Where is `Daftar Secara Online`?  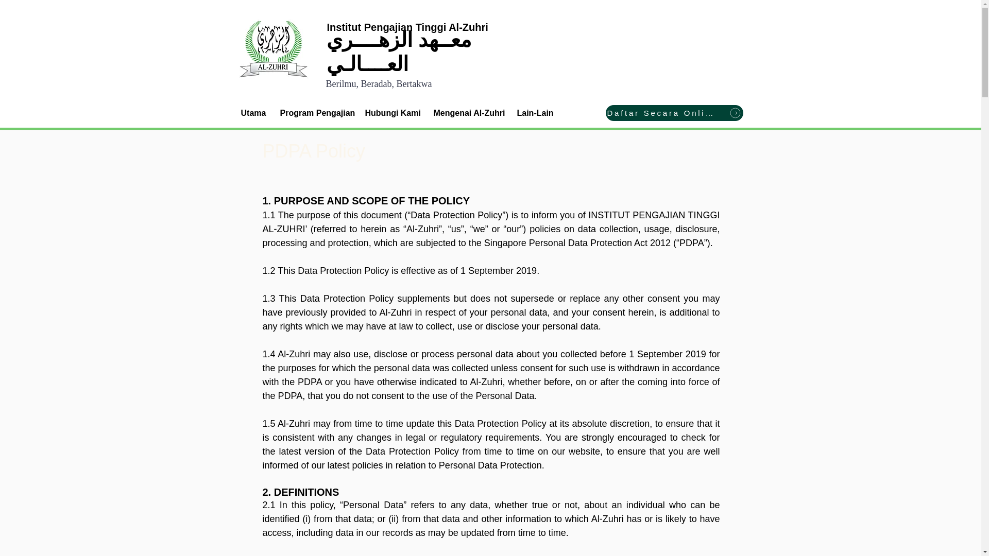 Daftar Secara Online is located at coordinates (674, 113).